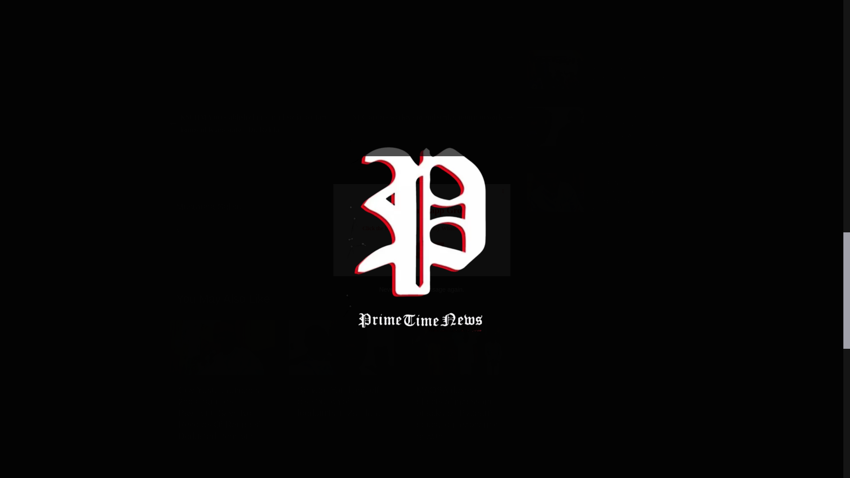 The image size is (850, 478). What do you see at coordinates (341, 326) in the screenshot?
I see `Senator Yari flags off distribution of foodstuffs in Zamfara` at bounding box center [341, 326].